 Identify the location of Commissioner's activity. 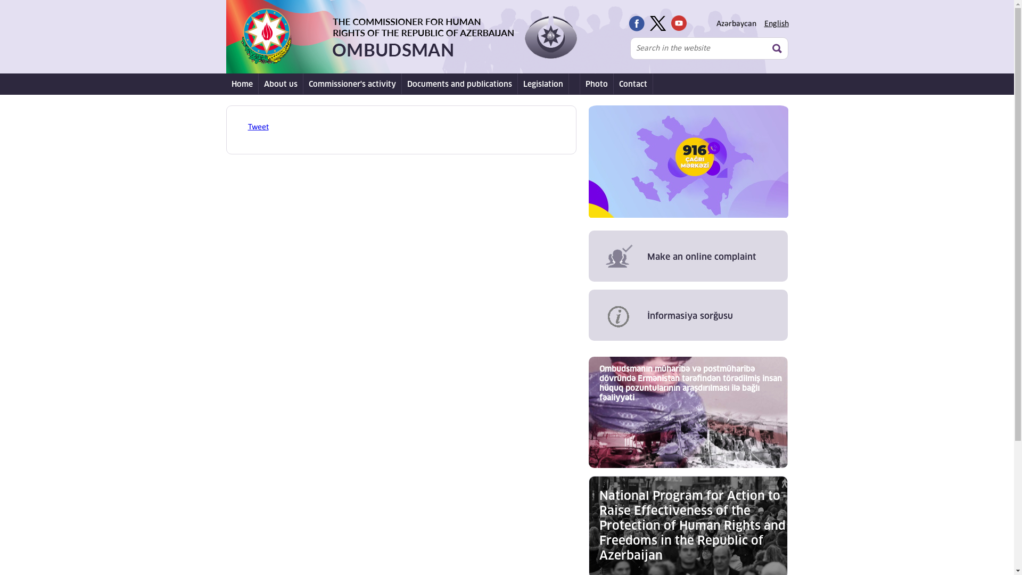
(352, 84).